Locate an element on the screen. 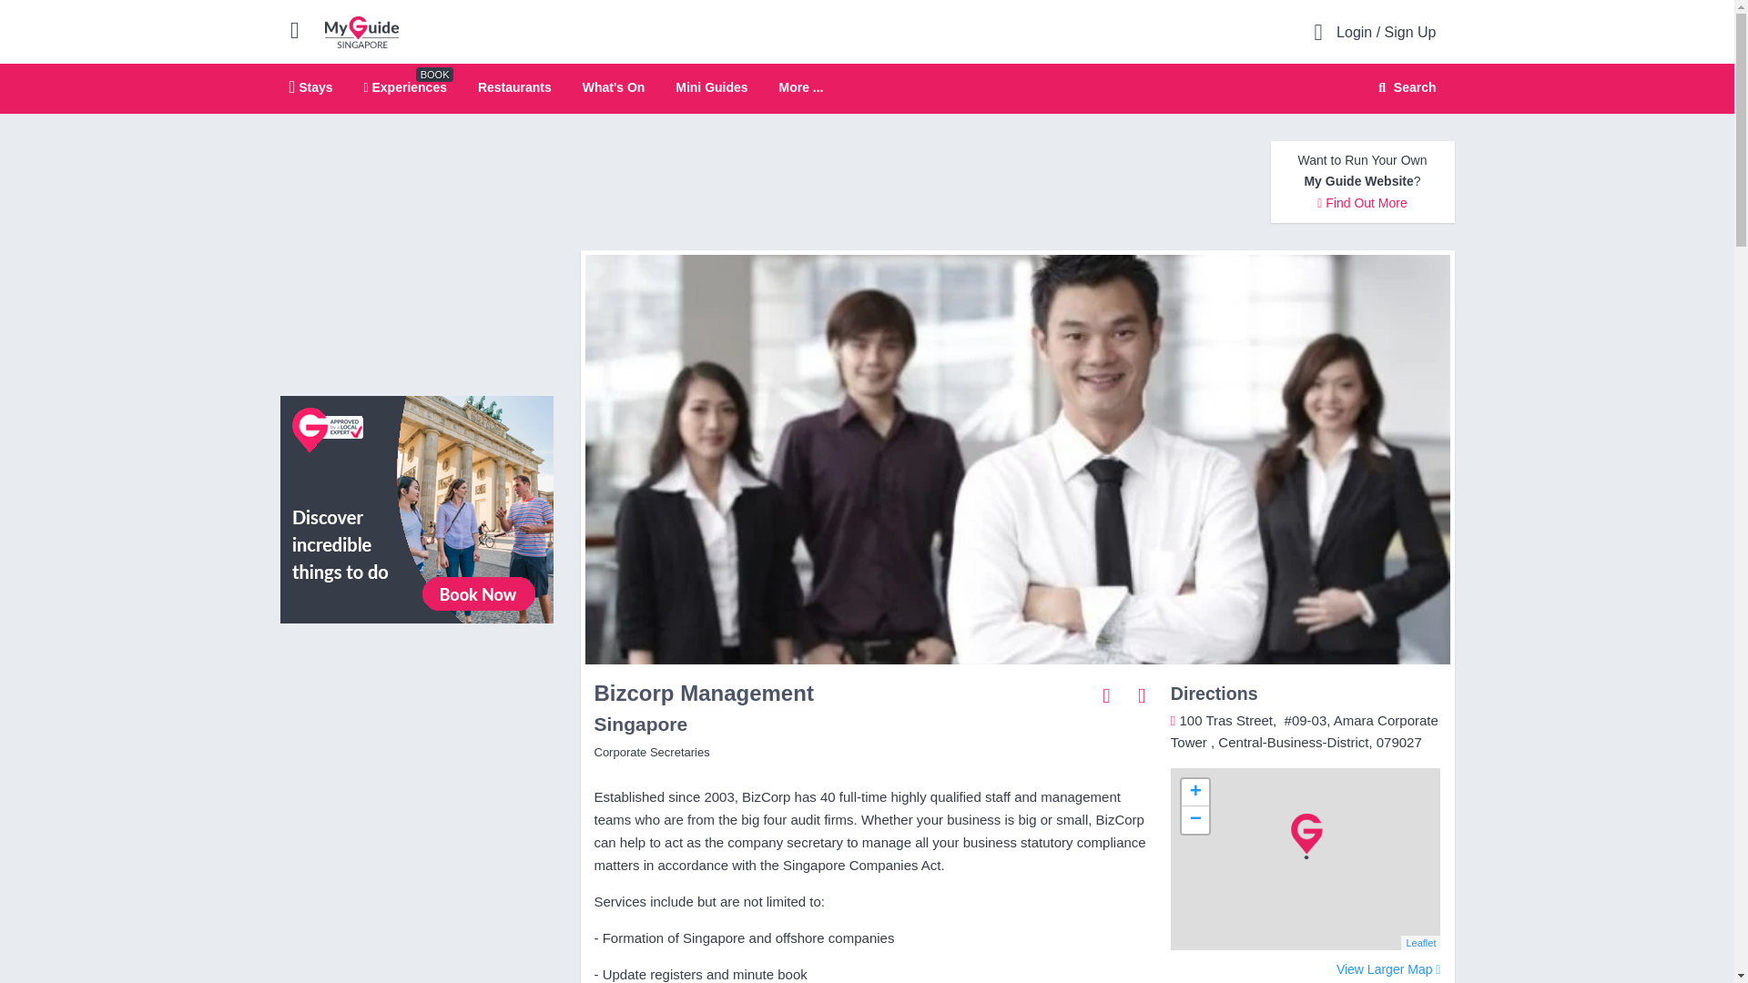 The image size is (1748, 983). Zoom out is located at coordinates (1194, 819).